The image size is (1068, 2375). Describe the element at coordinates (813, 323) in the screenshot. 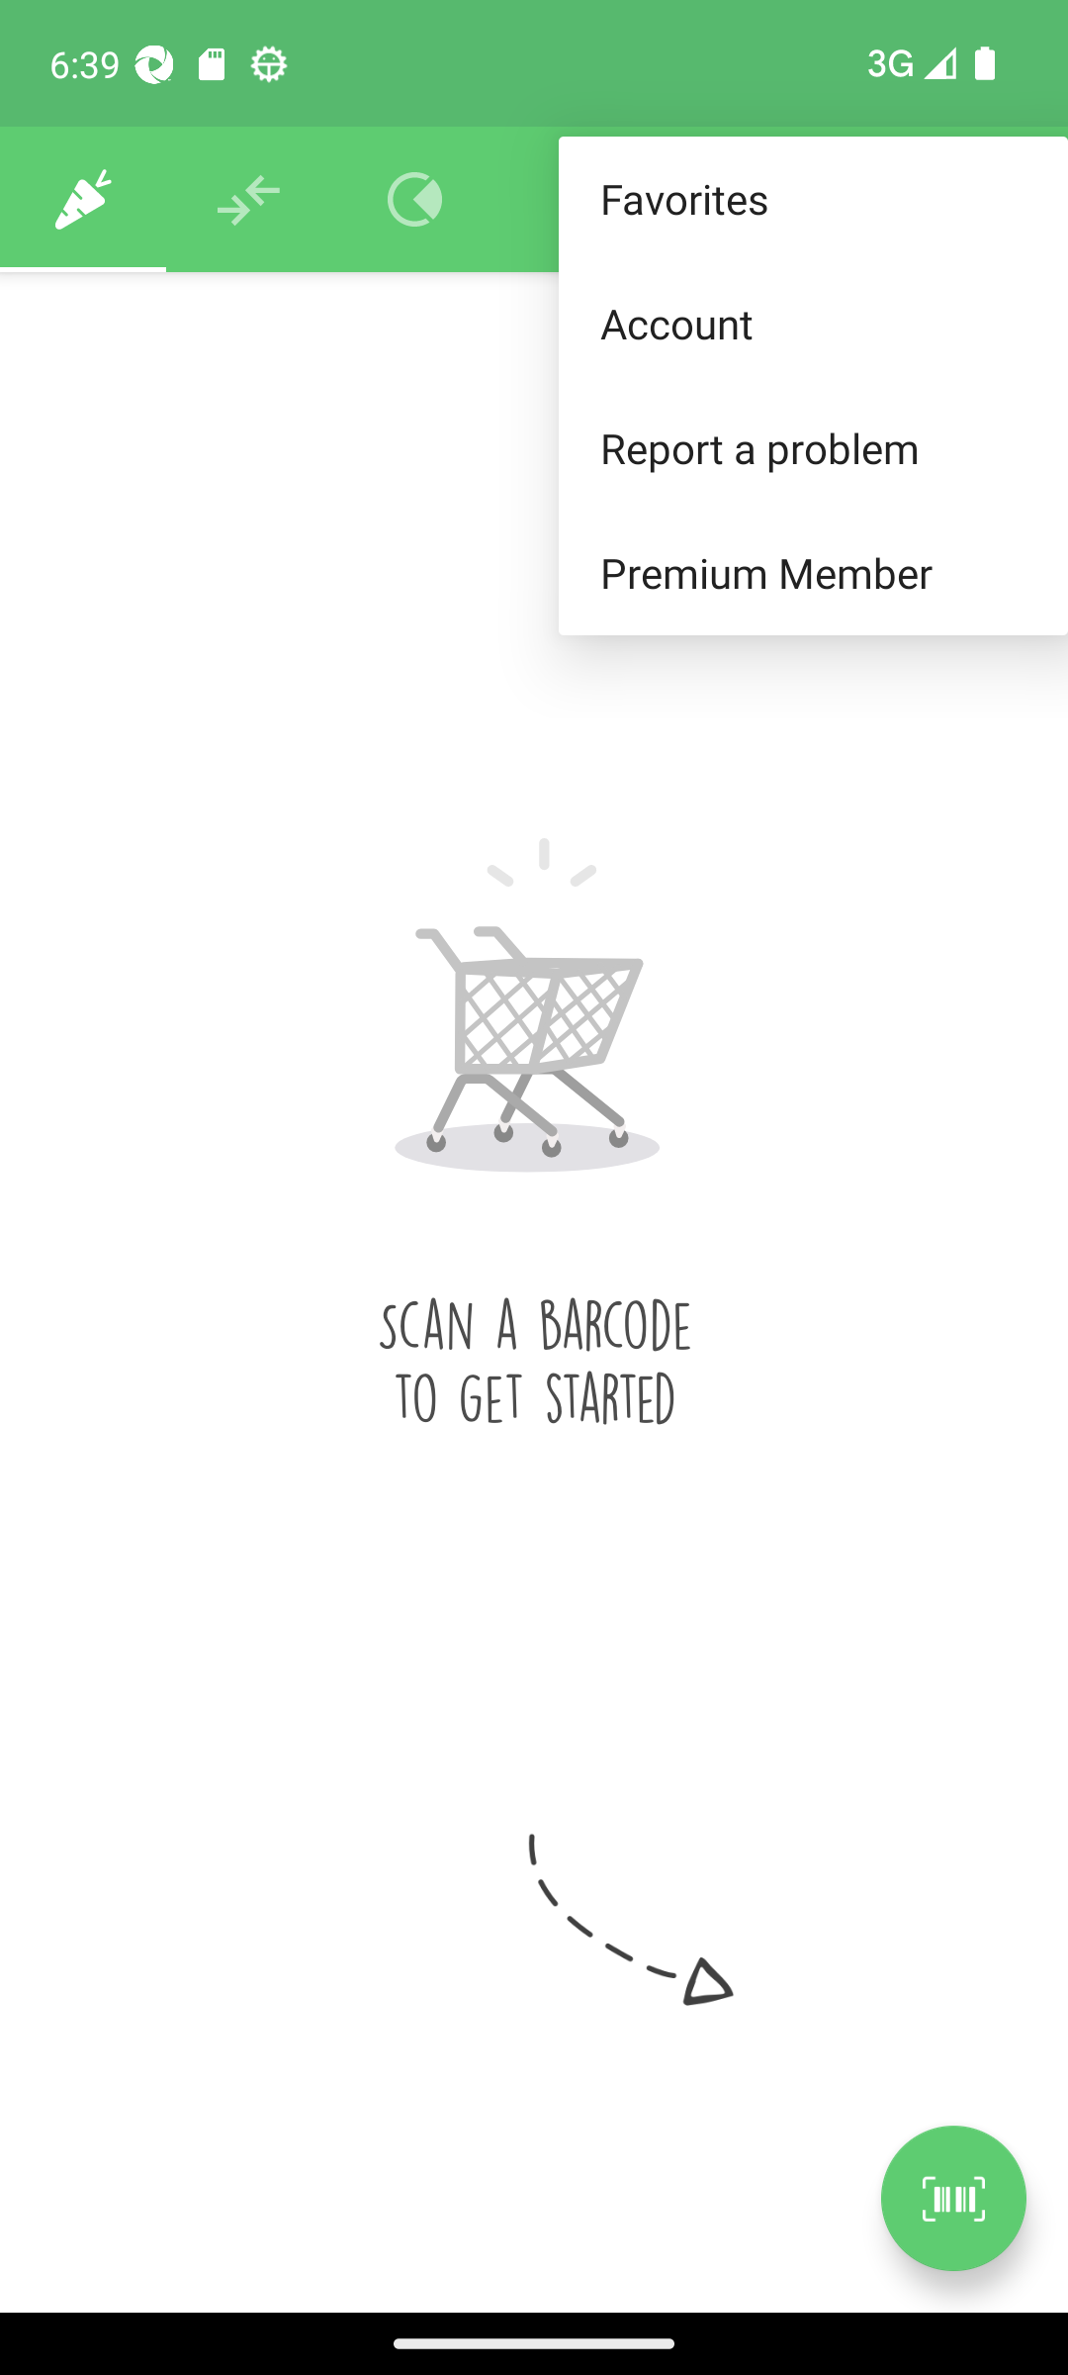

I see `Account` at that location.